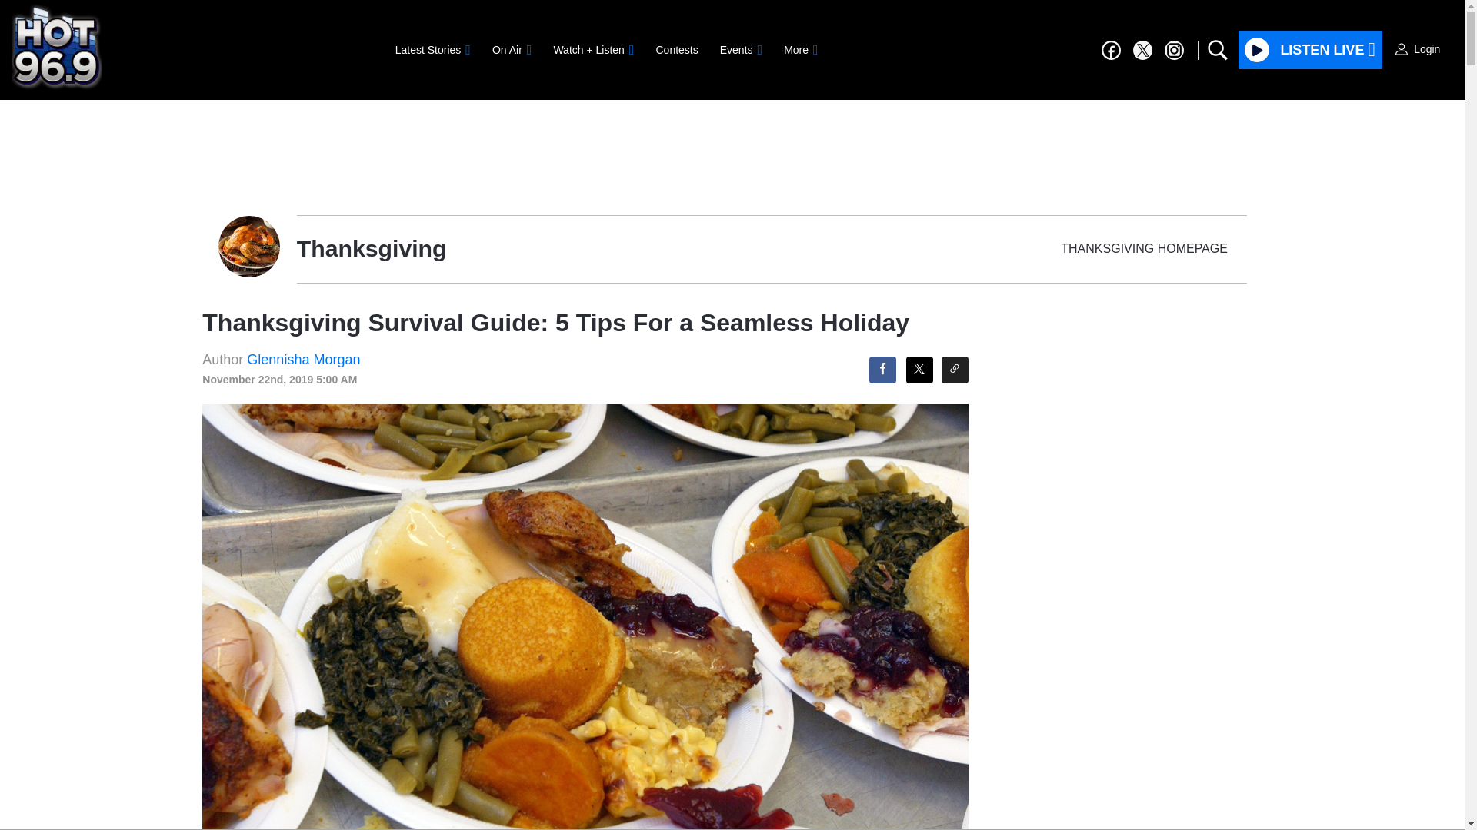 The height and width of the screenshot is (830, 1477). I want to click on Contests, so click(676, 50).